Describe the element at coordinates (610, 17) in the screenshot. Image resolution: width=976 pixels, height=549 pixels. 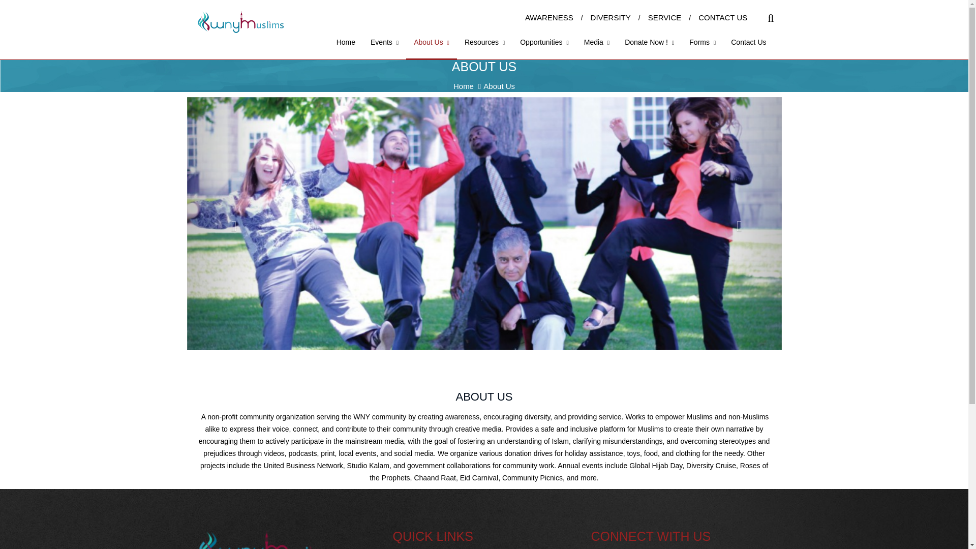
I see `DIVERSITY` at that location.